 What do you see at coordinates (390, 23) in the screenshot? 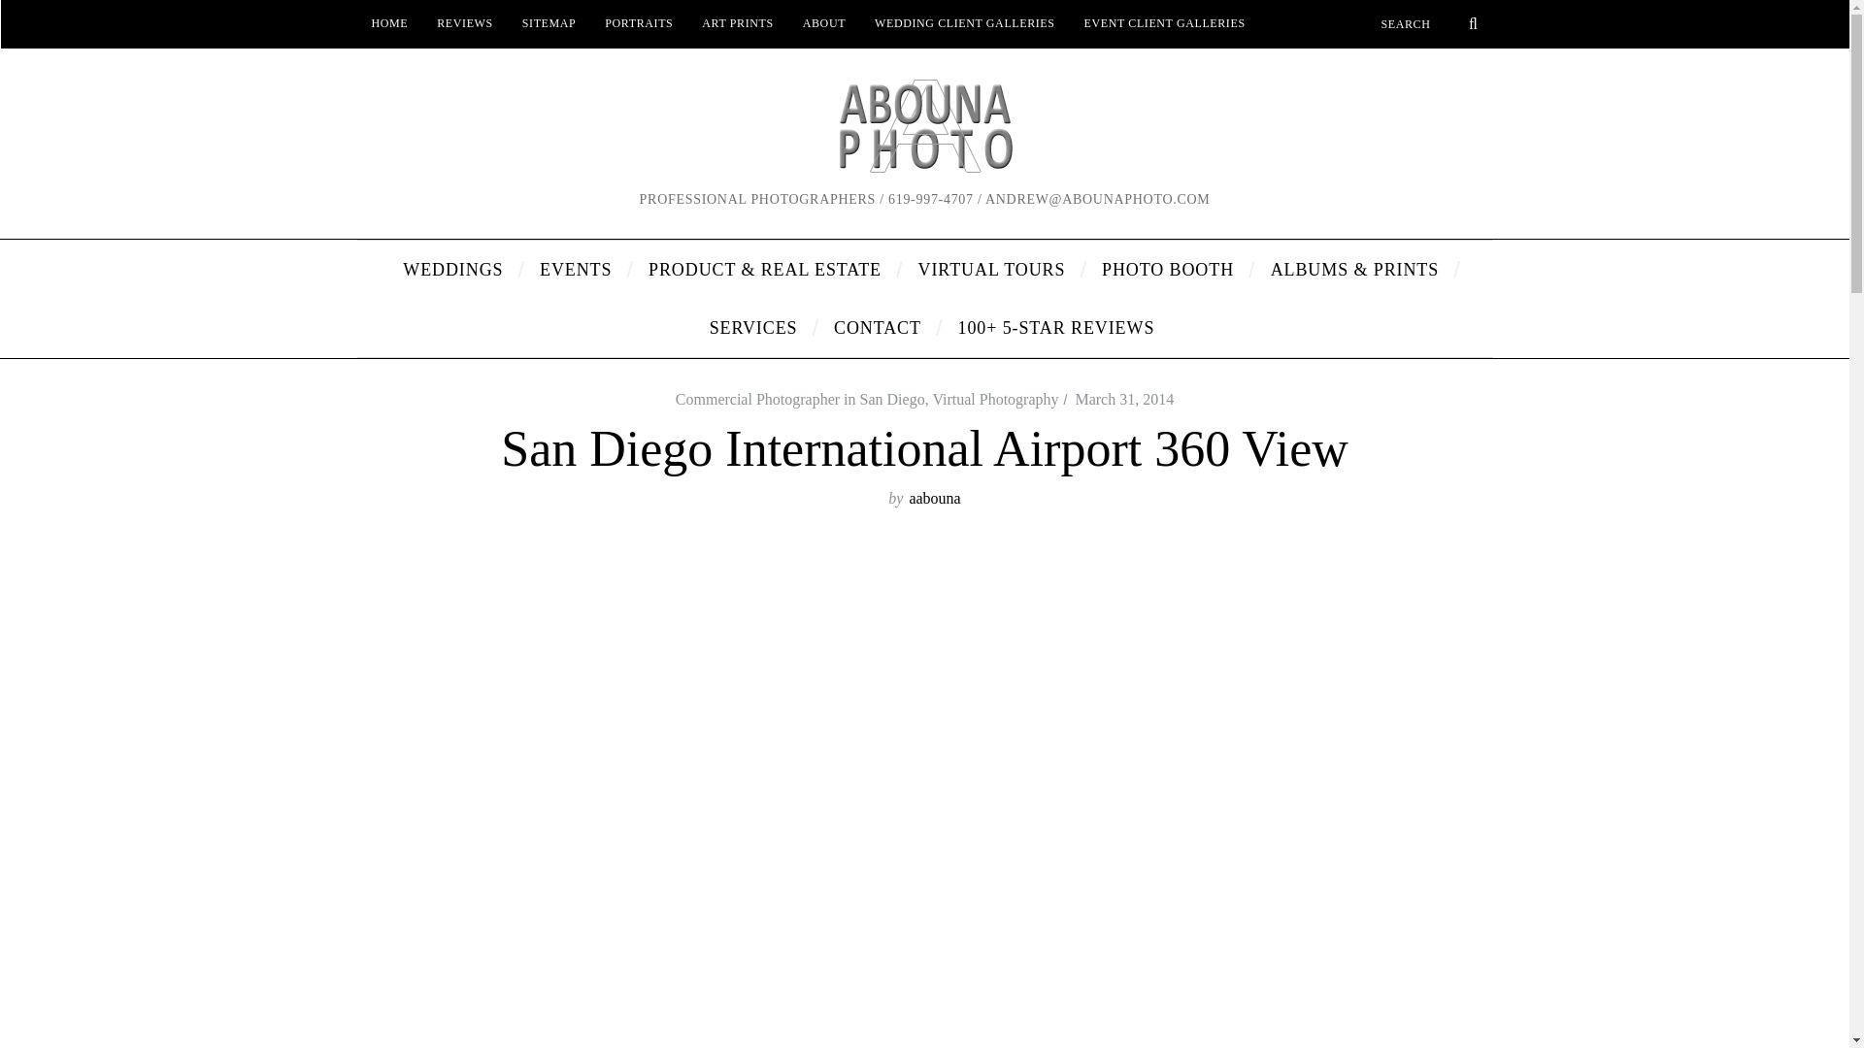
I see `HOME` at bounding box center [390, 23].